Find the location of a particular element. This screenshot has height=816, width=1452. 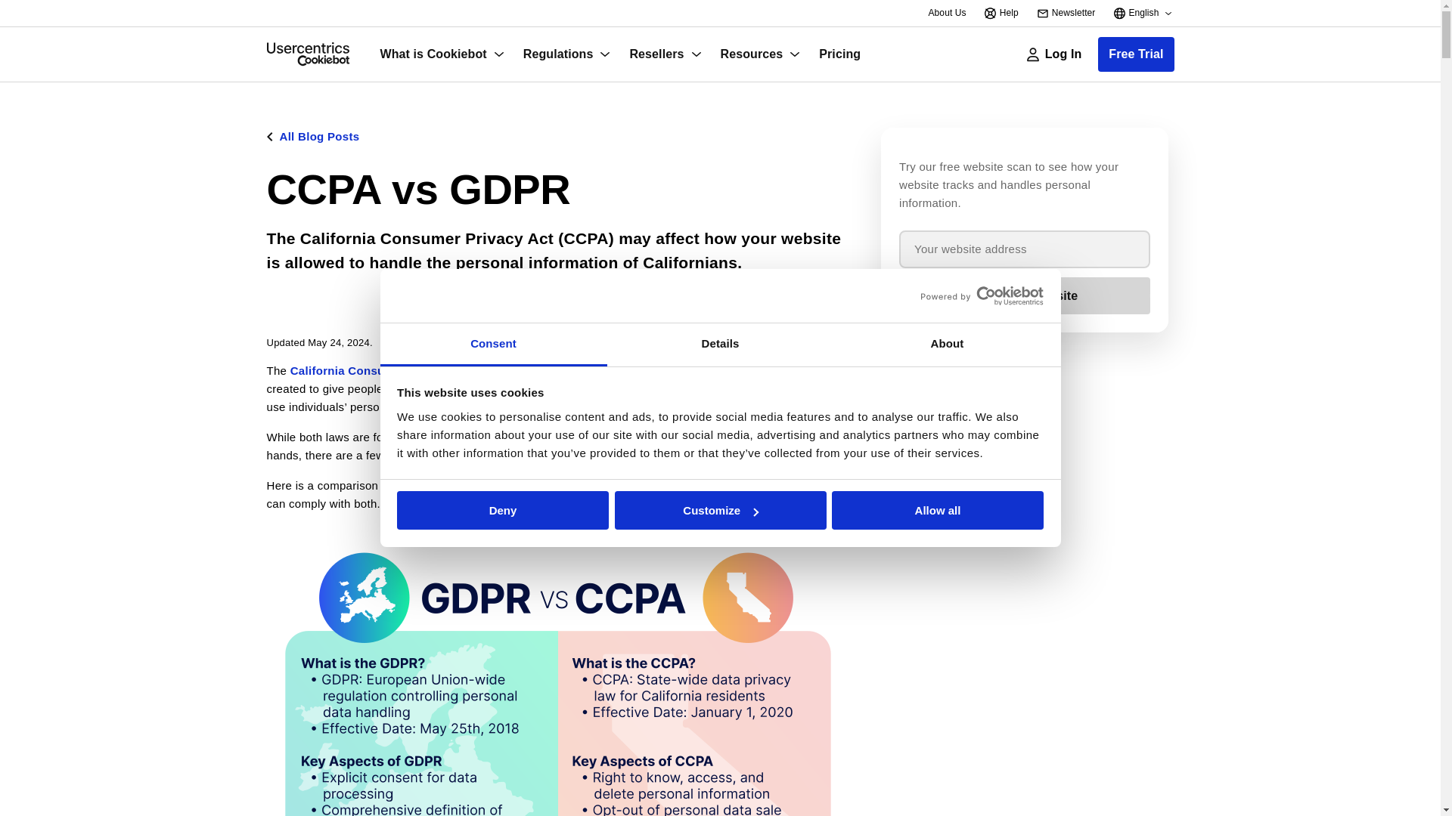

About is located at coordinates (947, 345).